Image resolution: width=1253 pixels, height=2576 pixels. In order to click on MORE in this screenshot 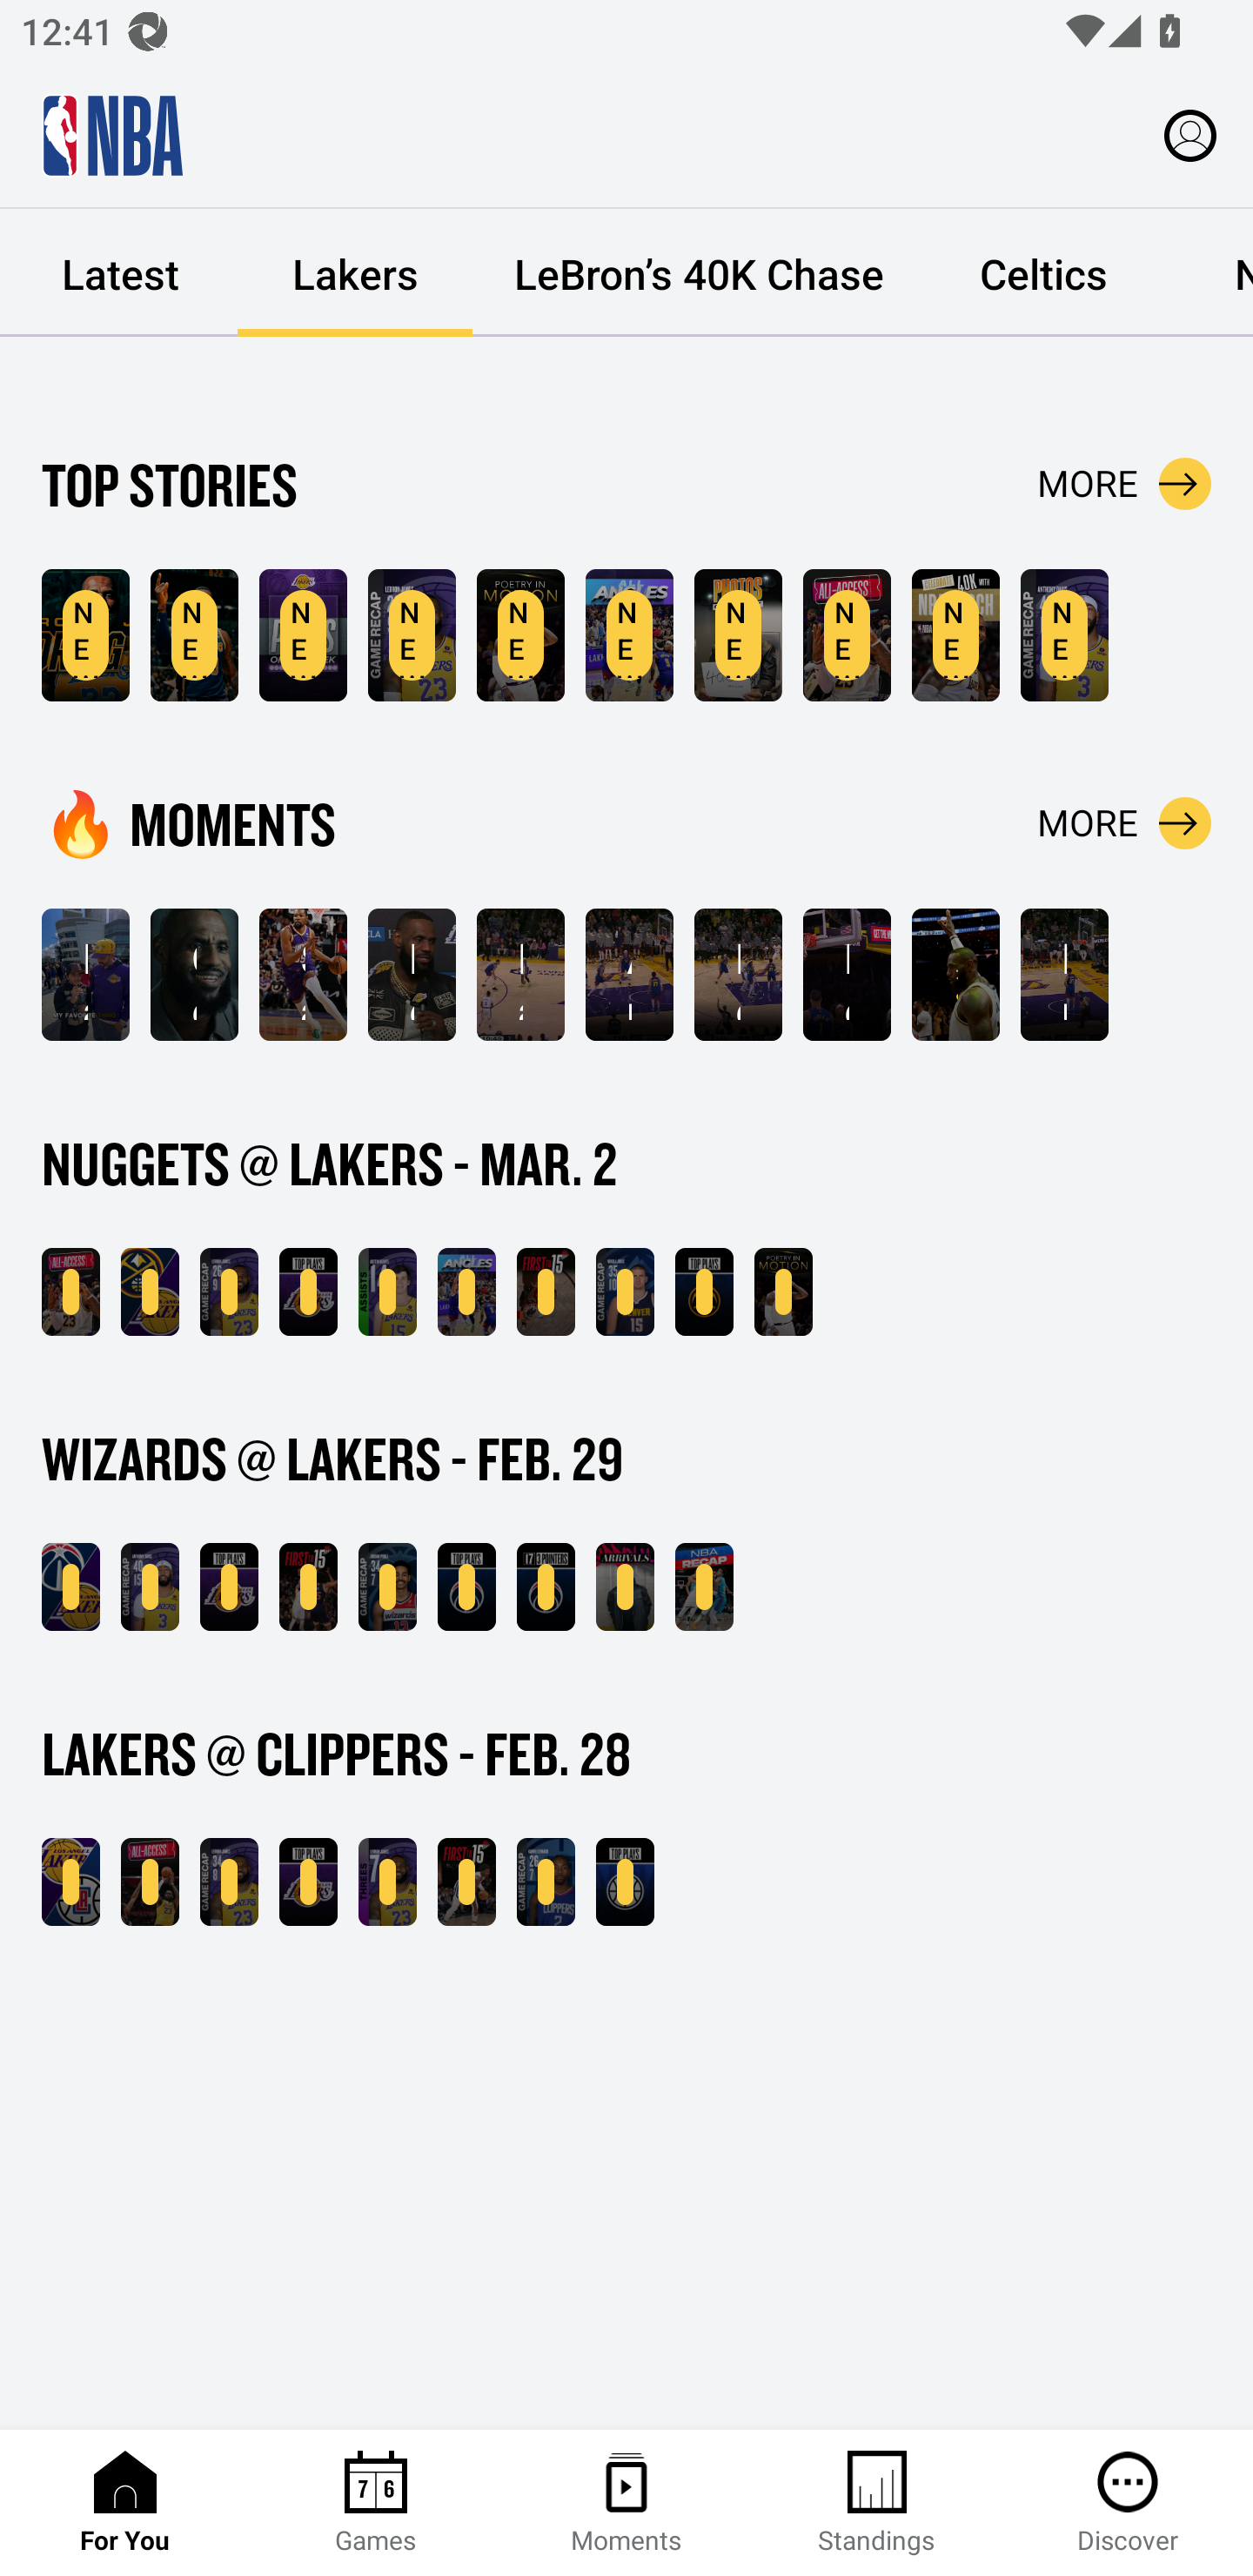, I will do `click(1124, 484)`.